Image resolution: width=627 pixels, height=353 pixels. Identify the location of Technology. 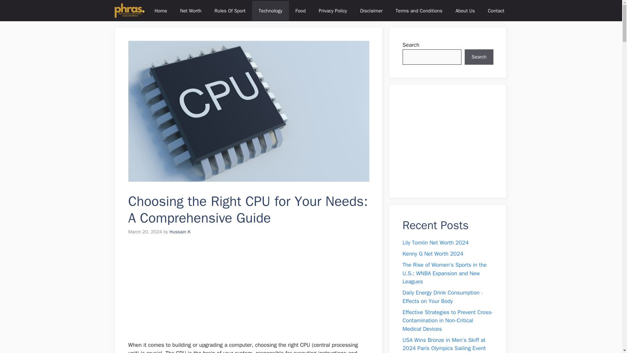
(270, 10).